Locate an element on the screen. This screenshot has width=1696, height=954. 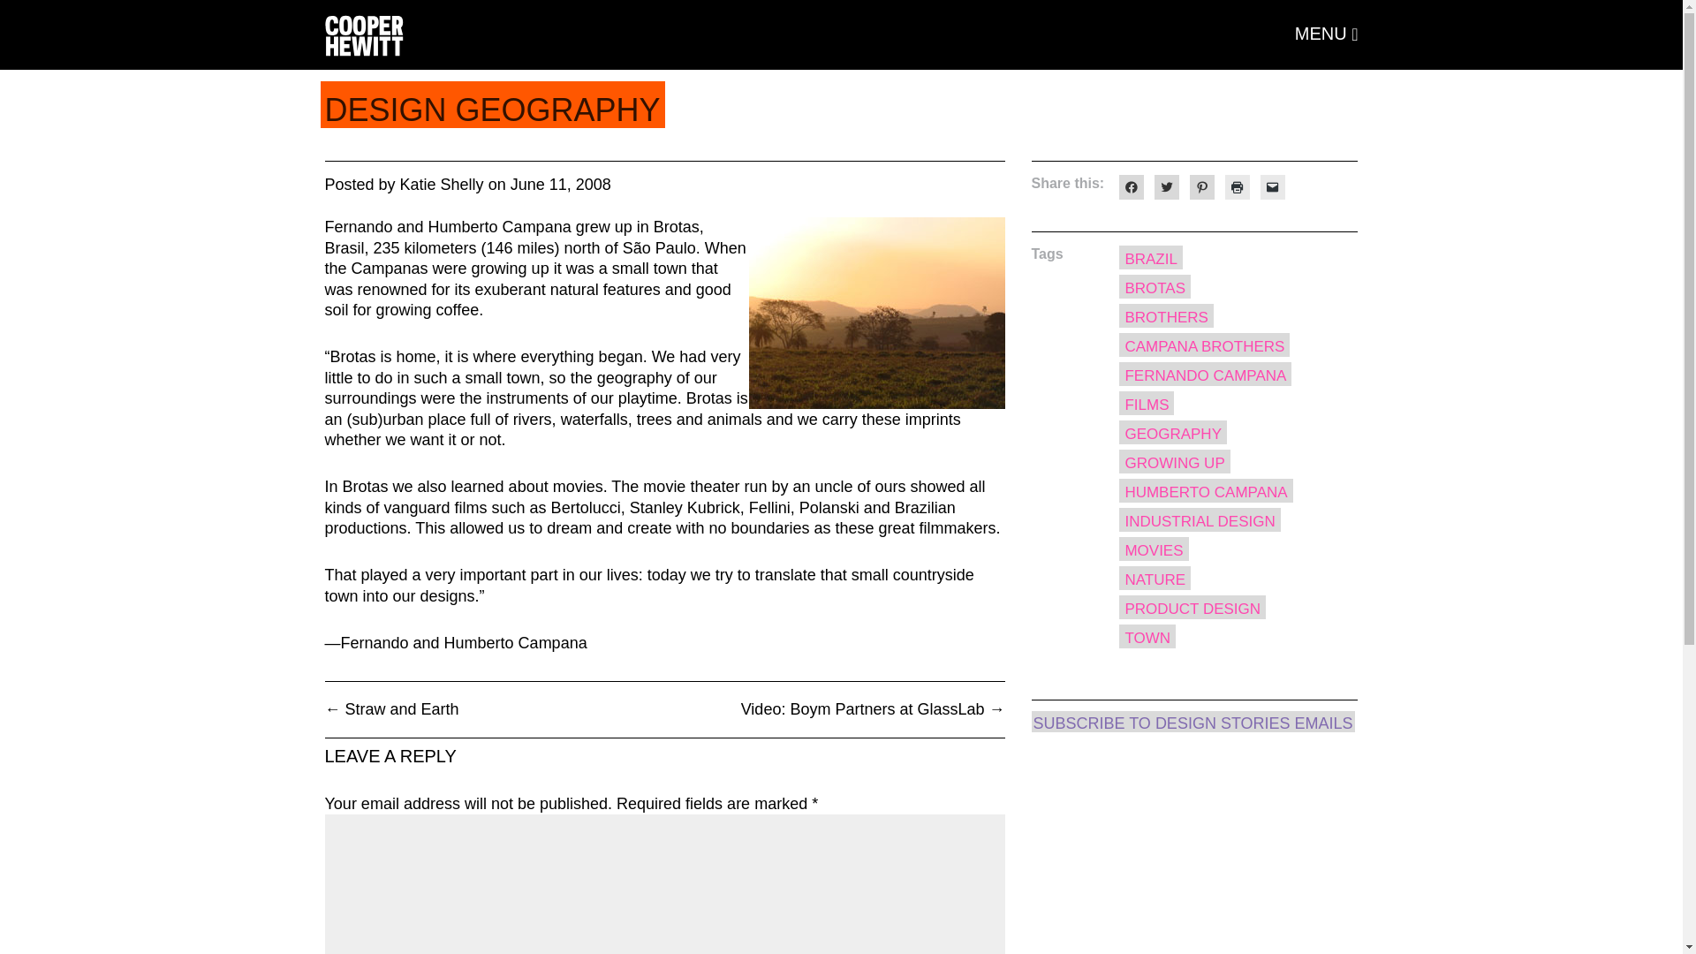
Click to print is located at coordinates (1237, 186).